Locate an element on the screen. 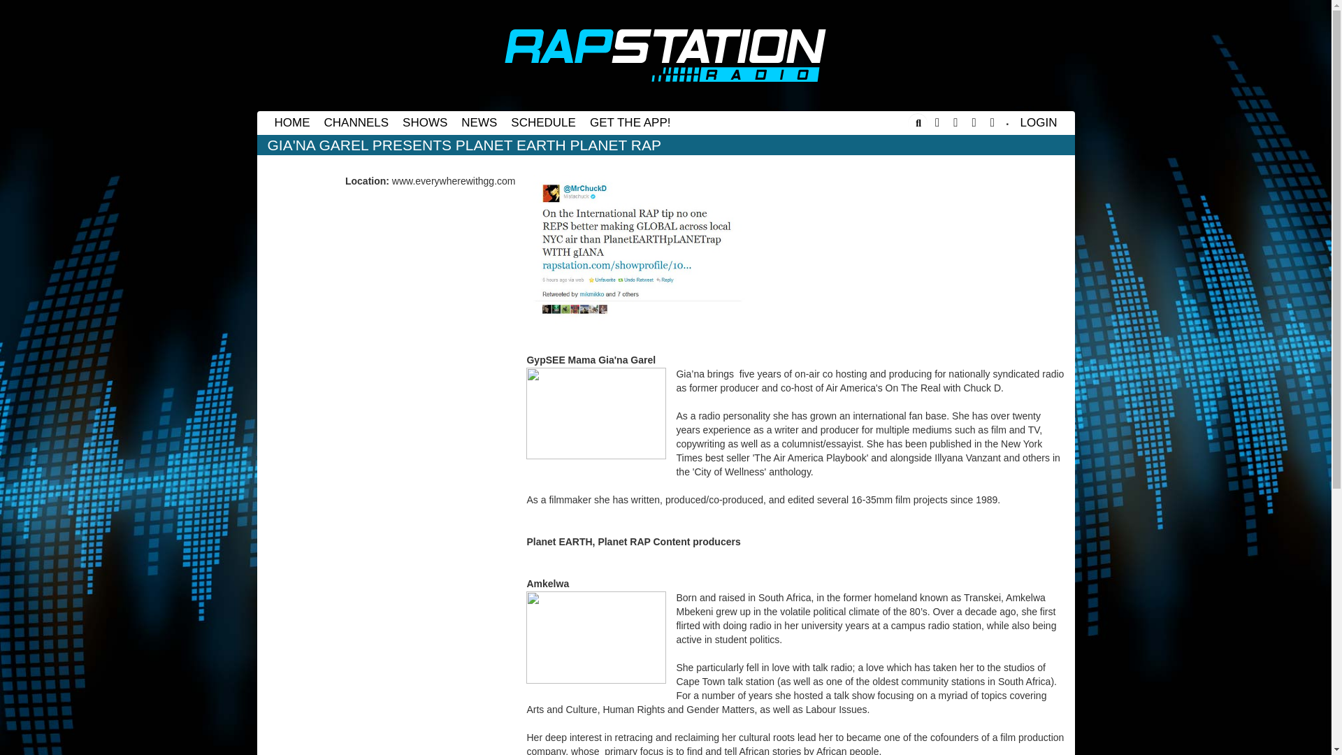  NEWS is located at coordinates (479, 123).